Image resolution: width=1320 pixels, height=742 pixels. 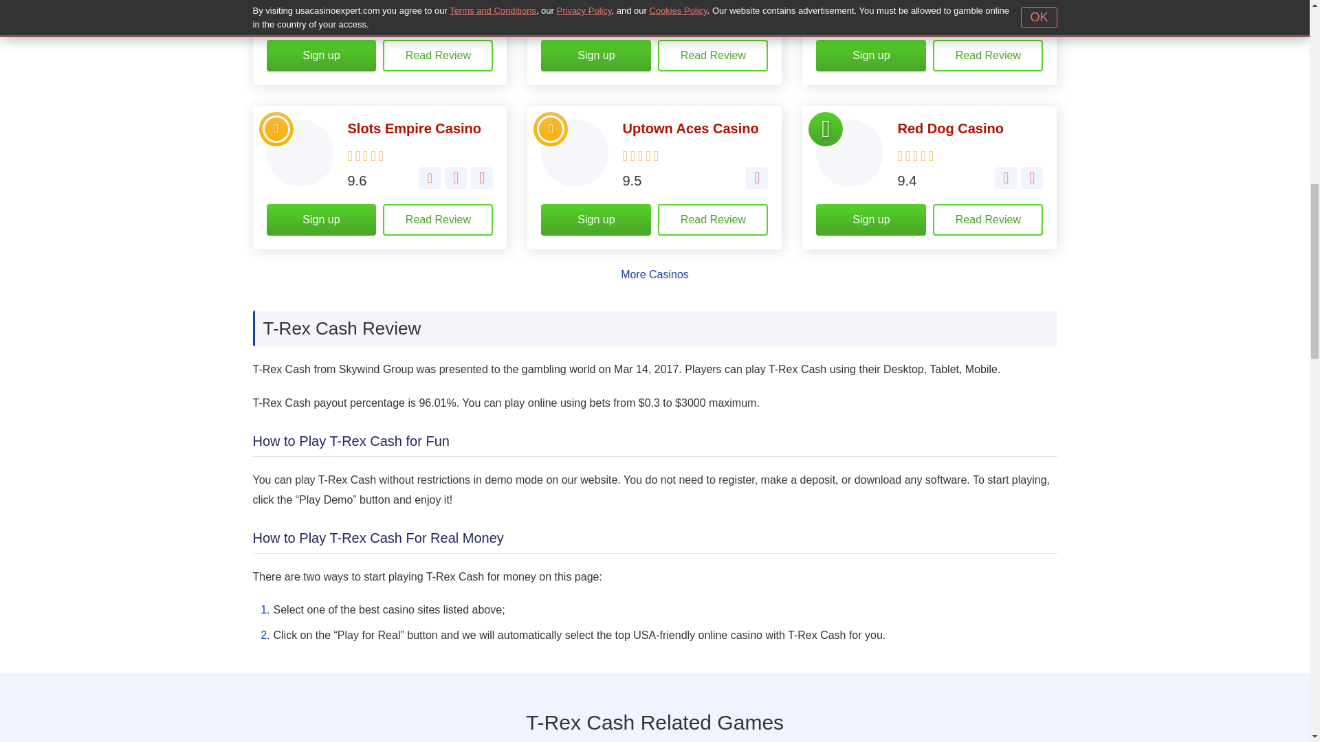 What do you see at coordinates (1031, 14) in the screenshot?
I see `With Live Dealers` at bounding box center [1031, 14].